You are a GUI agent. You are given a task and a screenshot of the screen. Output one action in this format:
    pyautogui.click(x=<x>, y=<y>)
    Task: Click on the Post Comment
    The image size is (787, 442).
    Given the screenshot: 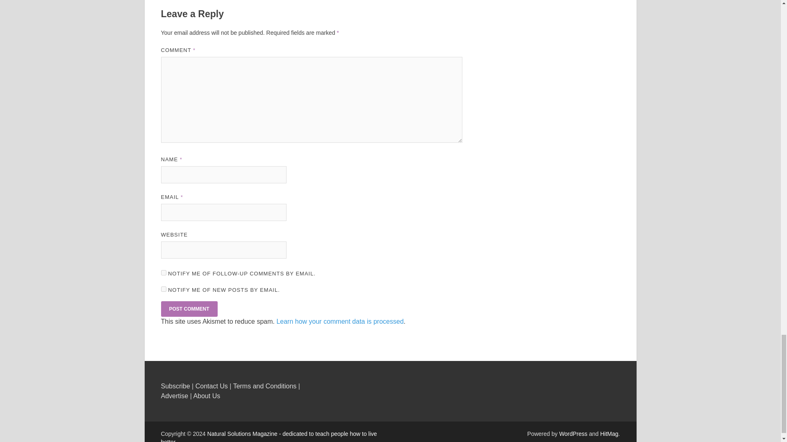 What is the action you would take?
    pyautogui.click(x=189, y=309)
    